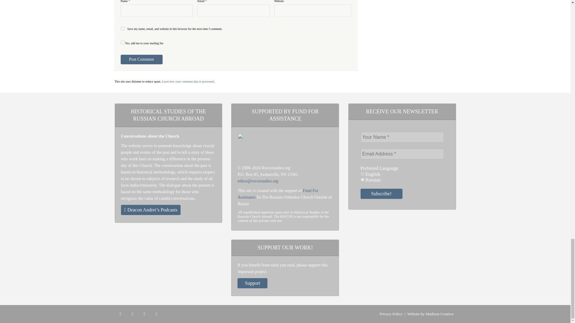 Image resolution: width=575 pixels, height=323 pixels. Describe the element at coordinates (141, 59) in the screenshot. I see `Post Comment` at that location.